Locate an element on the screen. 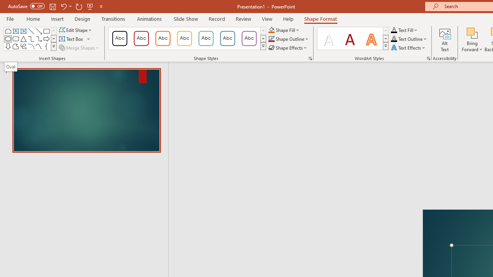 This screenshot has width=493, height=277. Isosceles Triangle is located at coordinates (23, 38).